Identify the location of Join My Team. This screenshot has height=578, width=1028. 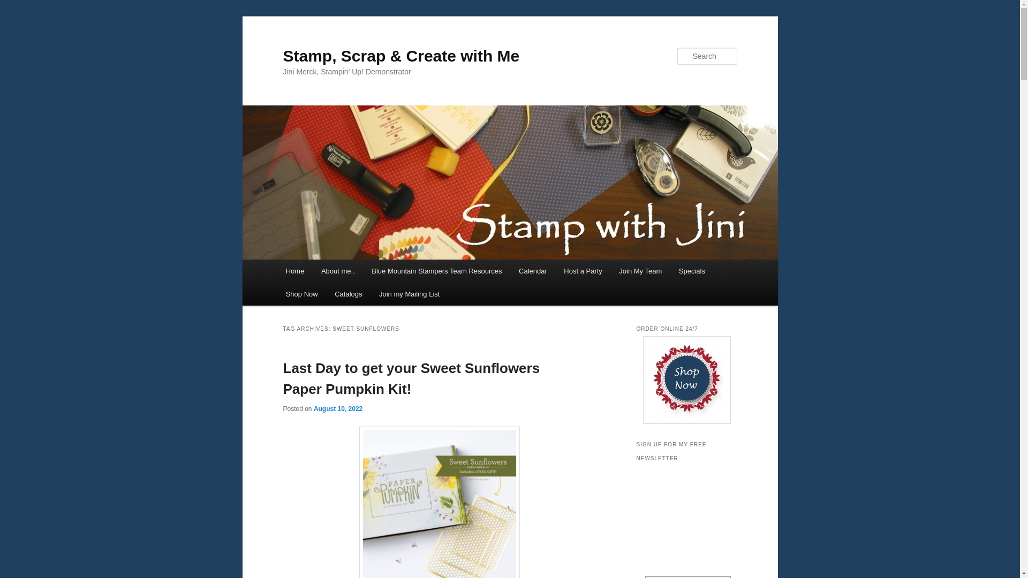
(640, 271).